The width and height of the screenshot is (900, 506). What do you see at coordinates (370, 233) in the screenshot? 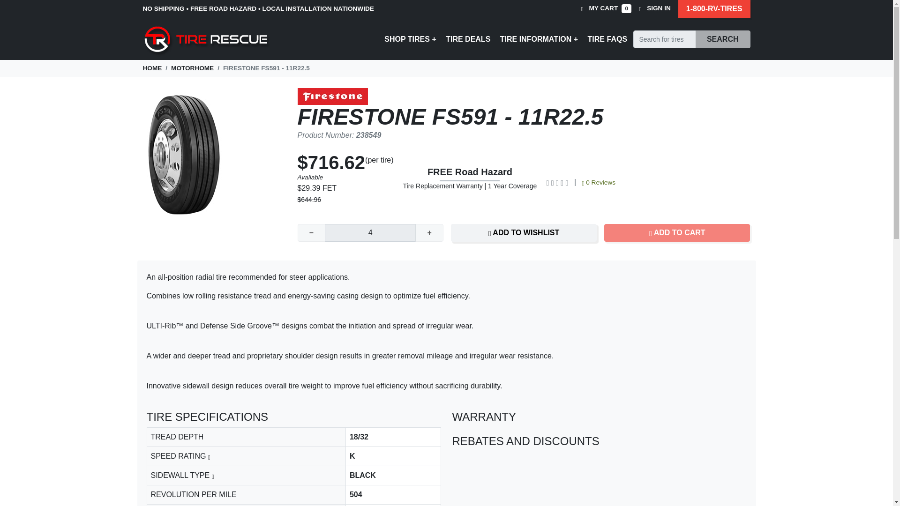
I see `4` at bounding box center [370, 233].